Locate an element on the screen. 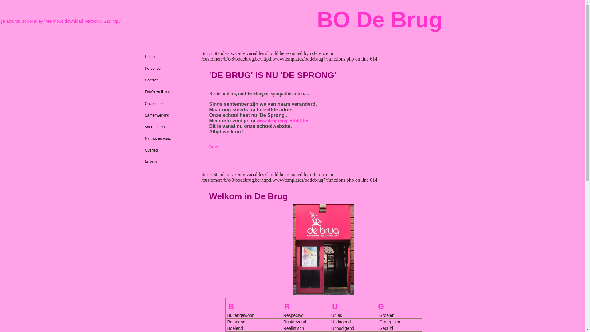 This screenshot has width=590, height=332. Onze school is located at coordinates (171, 104).